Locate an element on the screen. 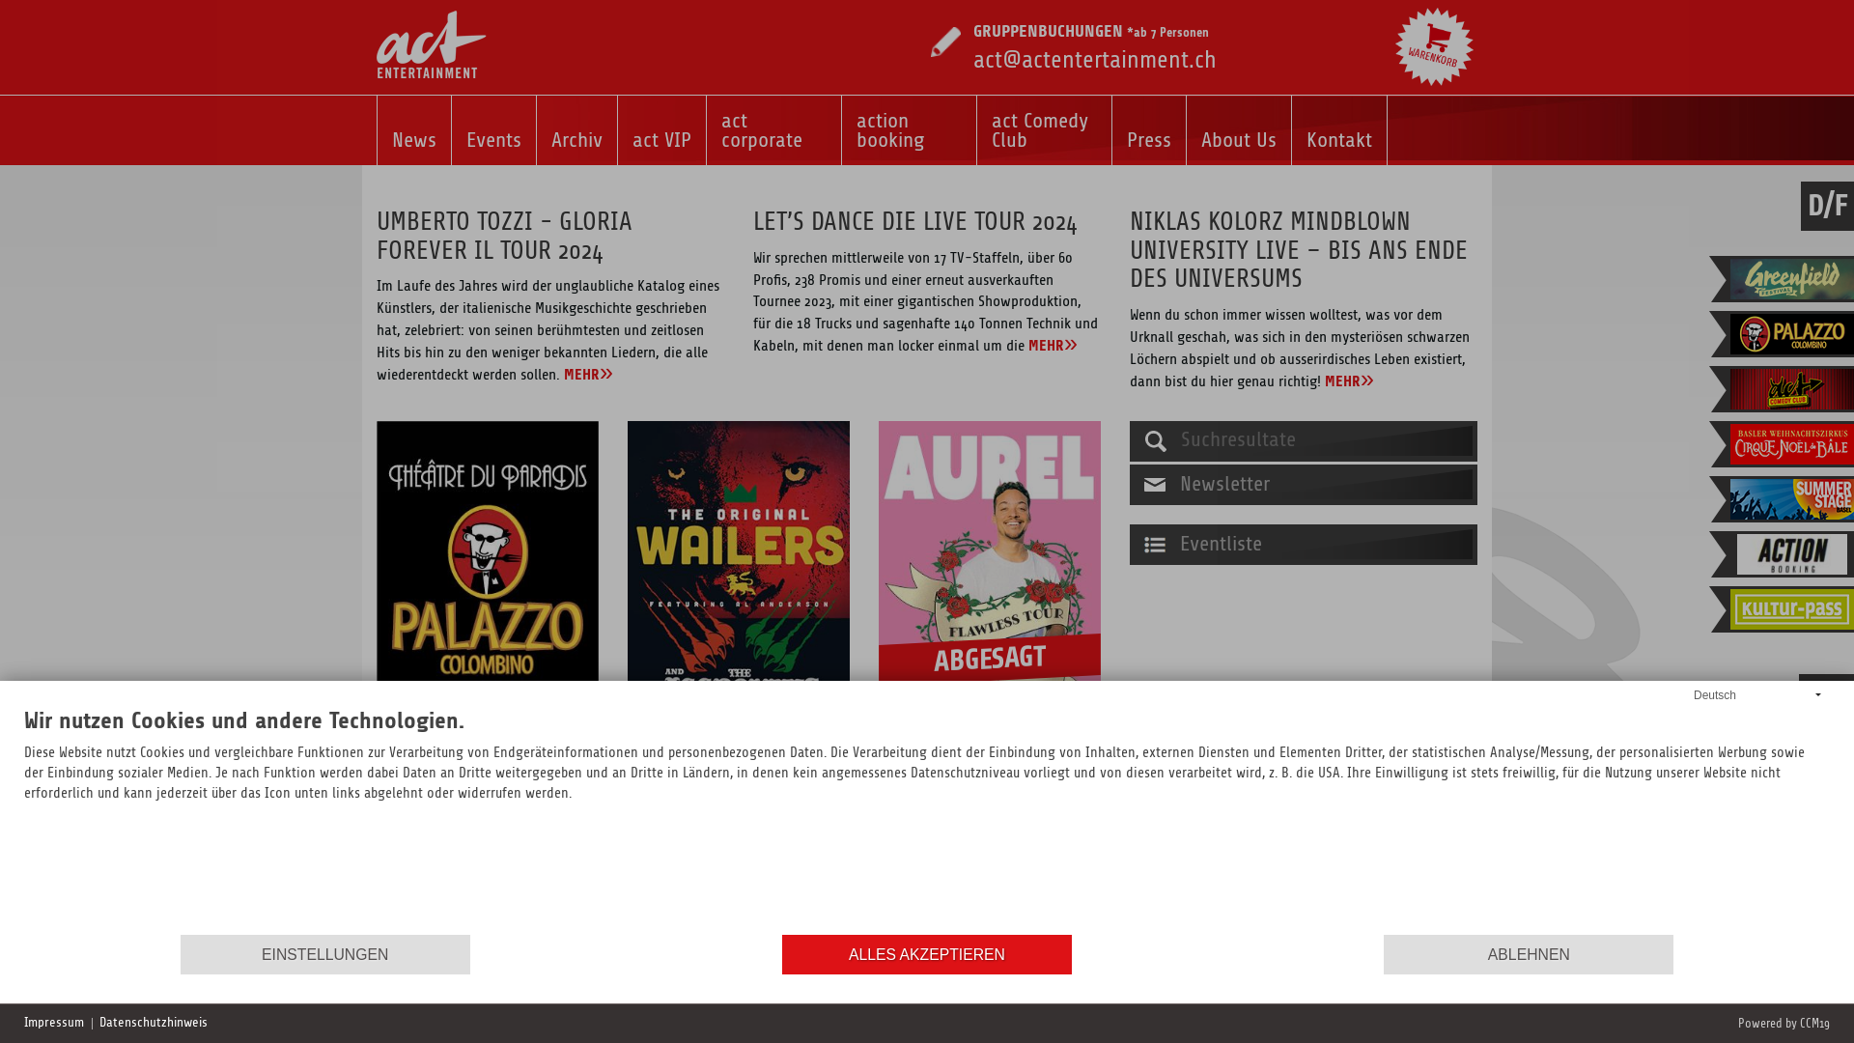  Eventliste is located at coordinates (1304, 545).